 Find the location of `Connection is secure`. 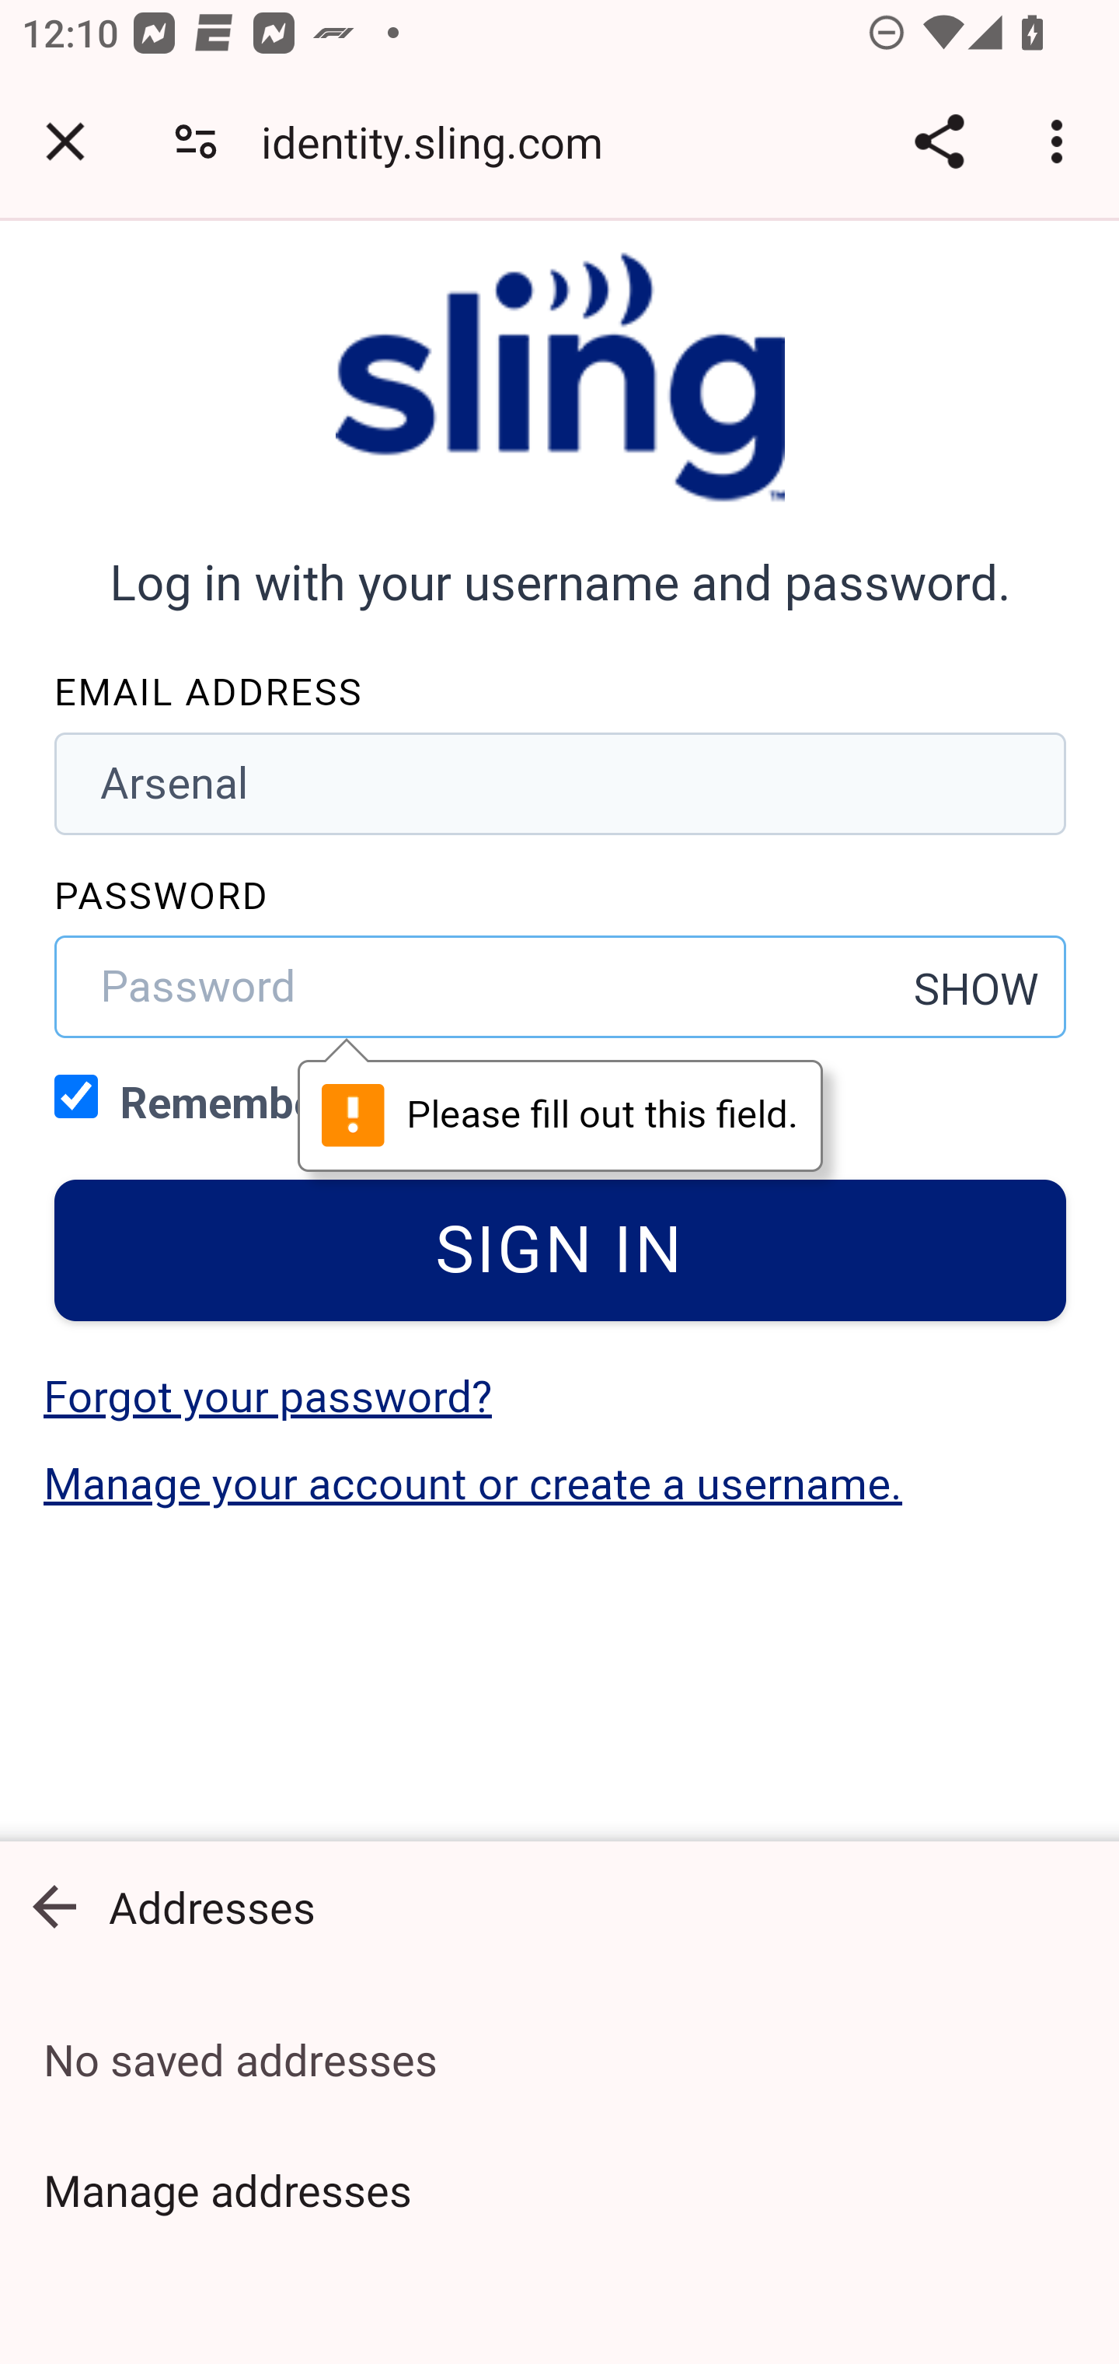

Connection is secure is located at coordinates (196, 142).